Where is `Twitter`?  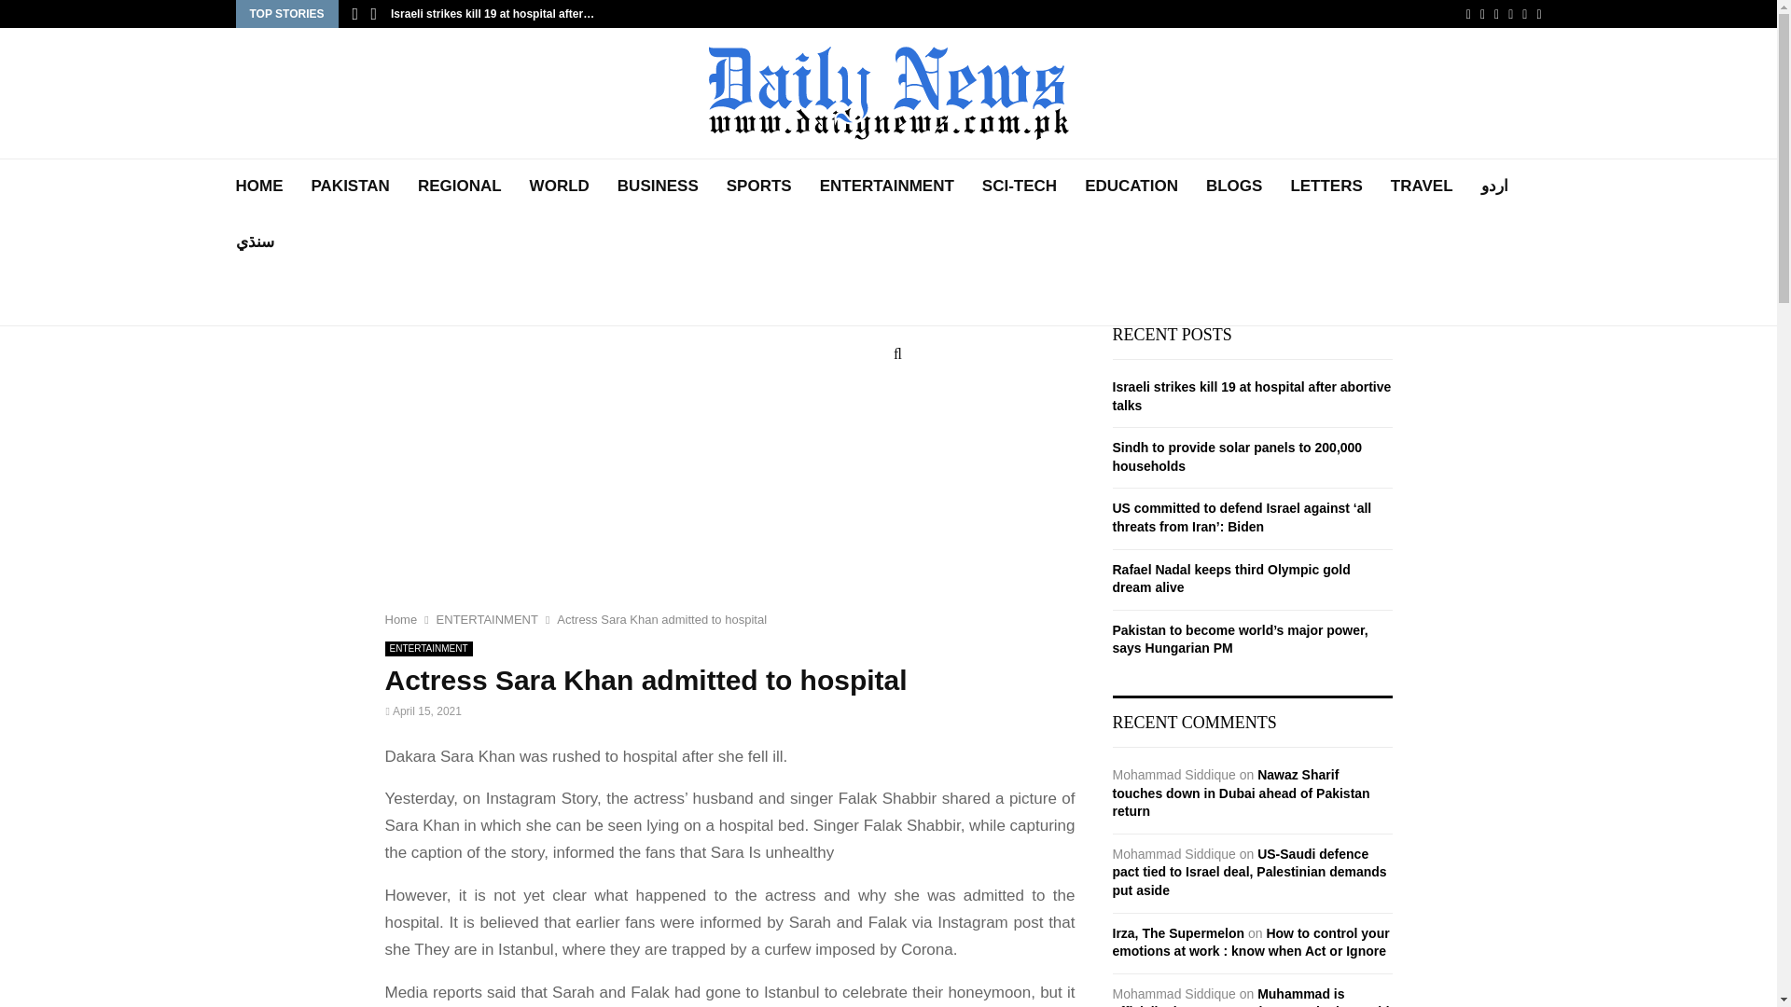 Twitter is located at coordinates (1482, 14).